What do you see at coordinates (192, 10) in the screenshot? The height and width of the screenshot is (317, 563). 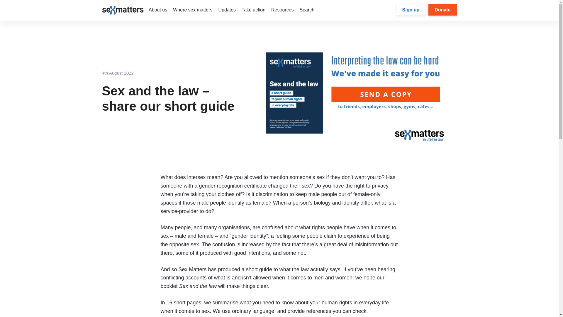 I see `Where sex matters` at bounding box center [192, 10].